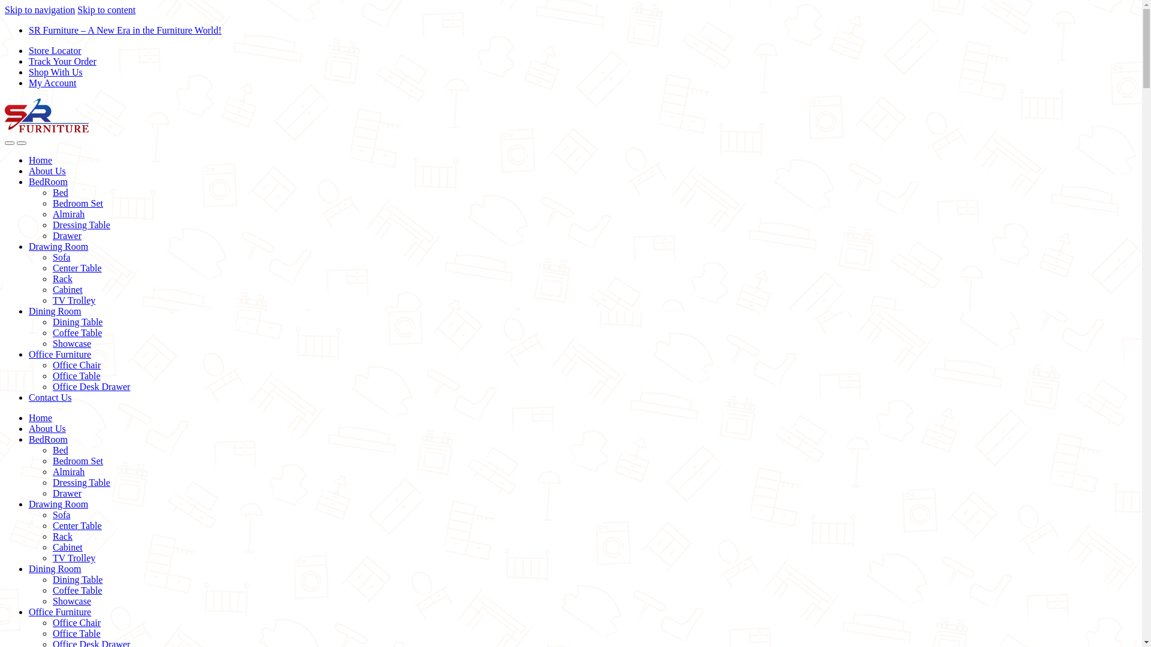  I want to click on Center Table, so click(77, 526).